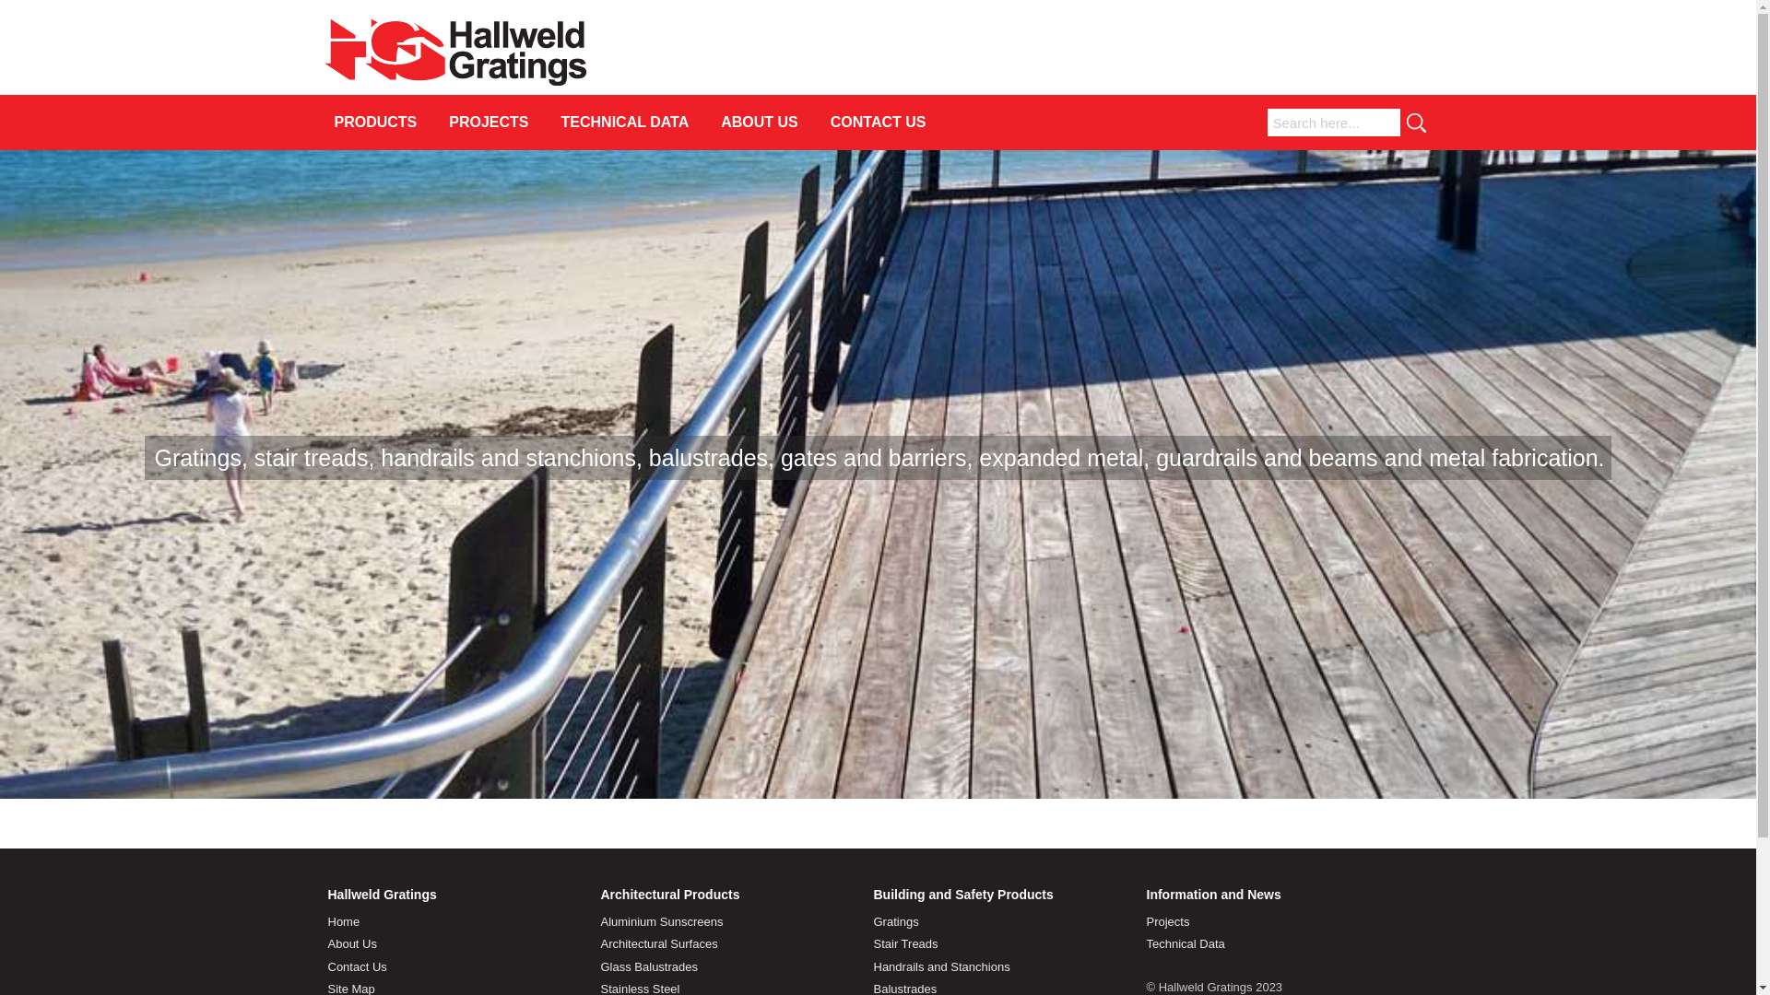 The height and width of the screenshot is (995, 1770). I want to click on gratings, so click(454, 322).